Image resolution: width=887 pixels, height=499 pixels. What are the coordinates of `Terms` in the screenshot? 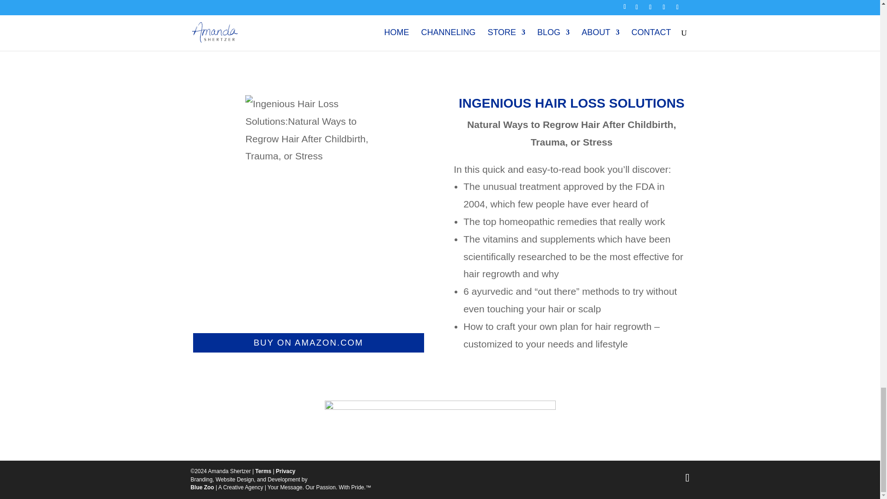 It's located at (263, 471).